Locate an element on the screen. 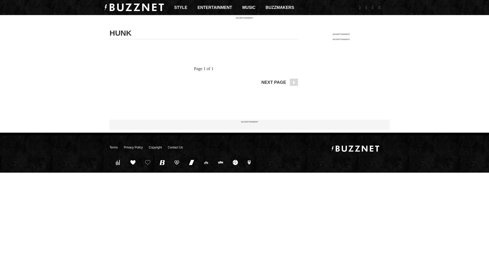 This screenshot has width=489, height=275. Terms is located at coordinates (114, 147).